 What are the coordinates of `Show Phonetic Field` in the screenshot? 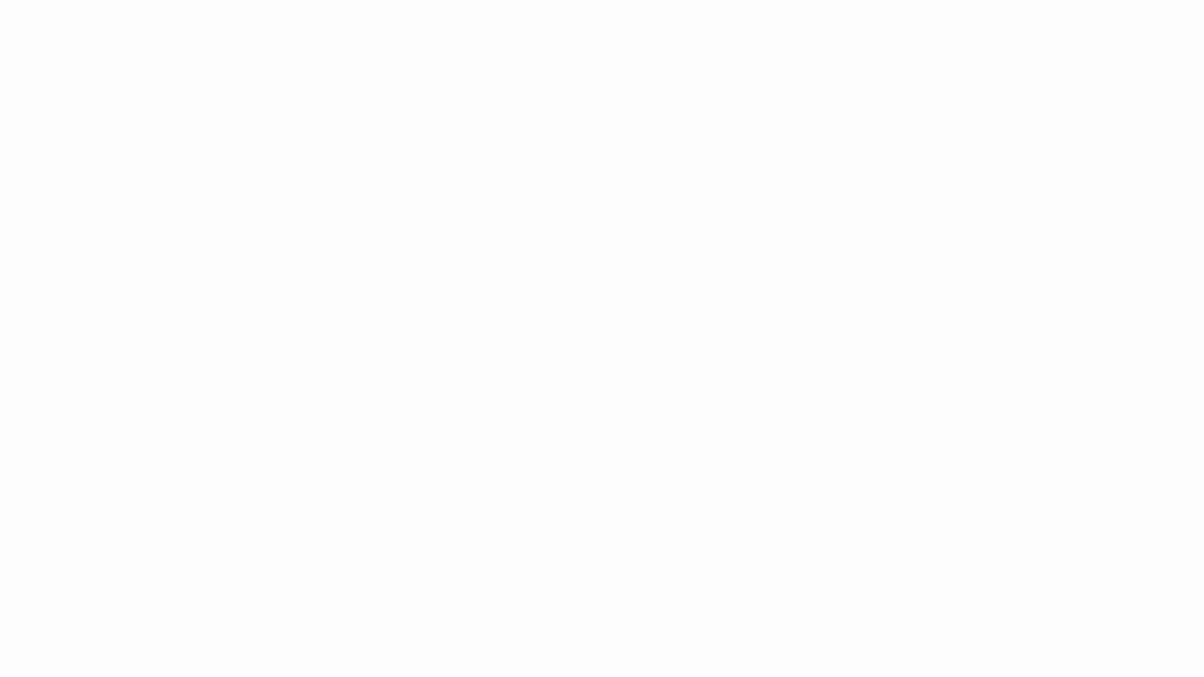 It's located at (391, 113).